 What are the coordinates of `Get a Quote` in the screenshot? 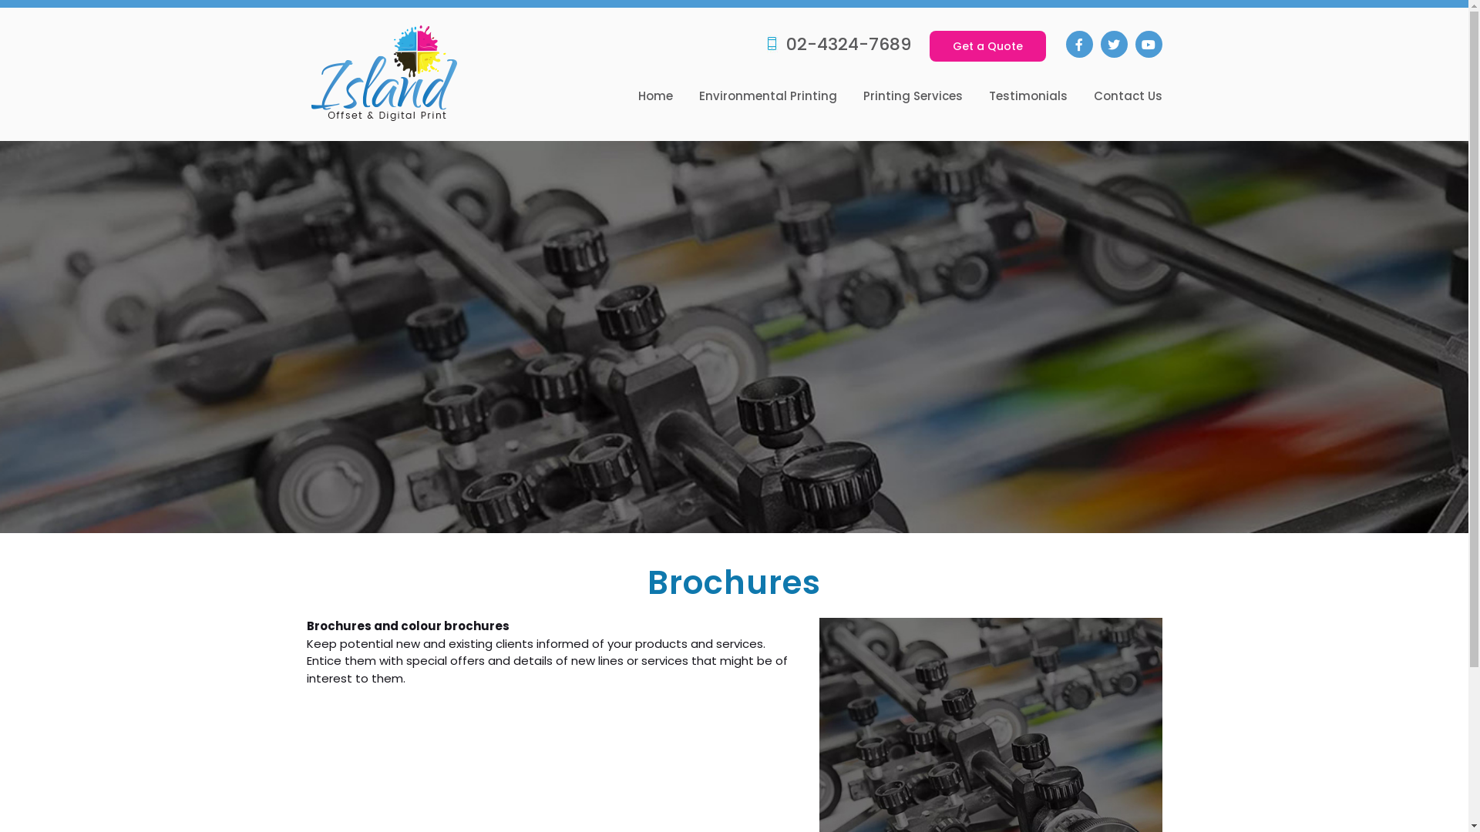 It's located at (988, 46).